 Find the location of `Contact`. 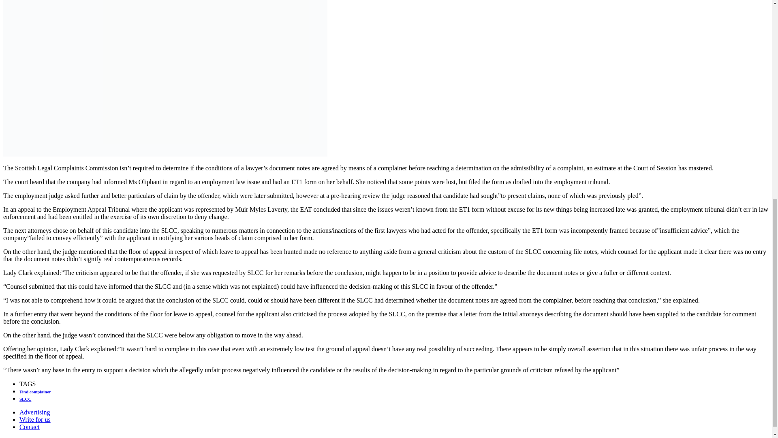

Contact is located at coordinates (29, 427).